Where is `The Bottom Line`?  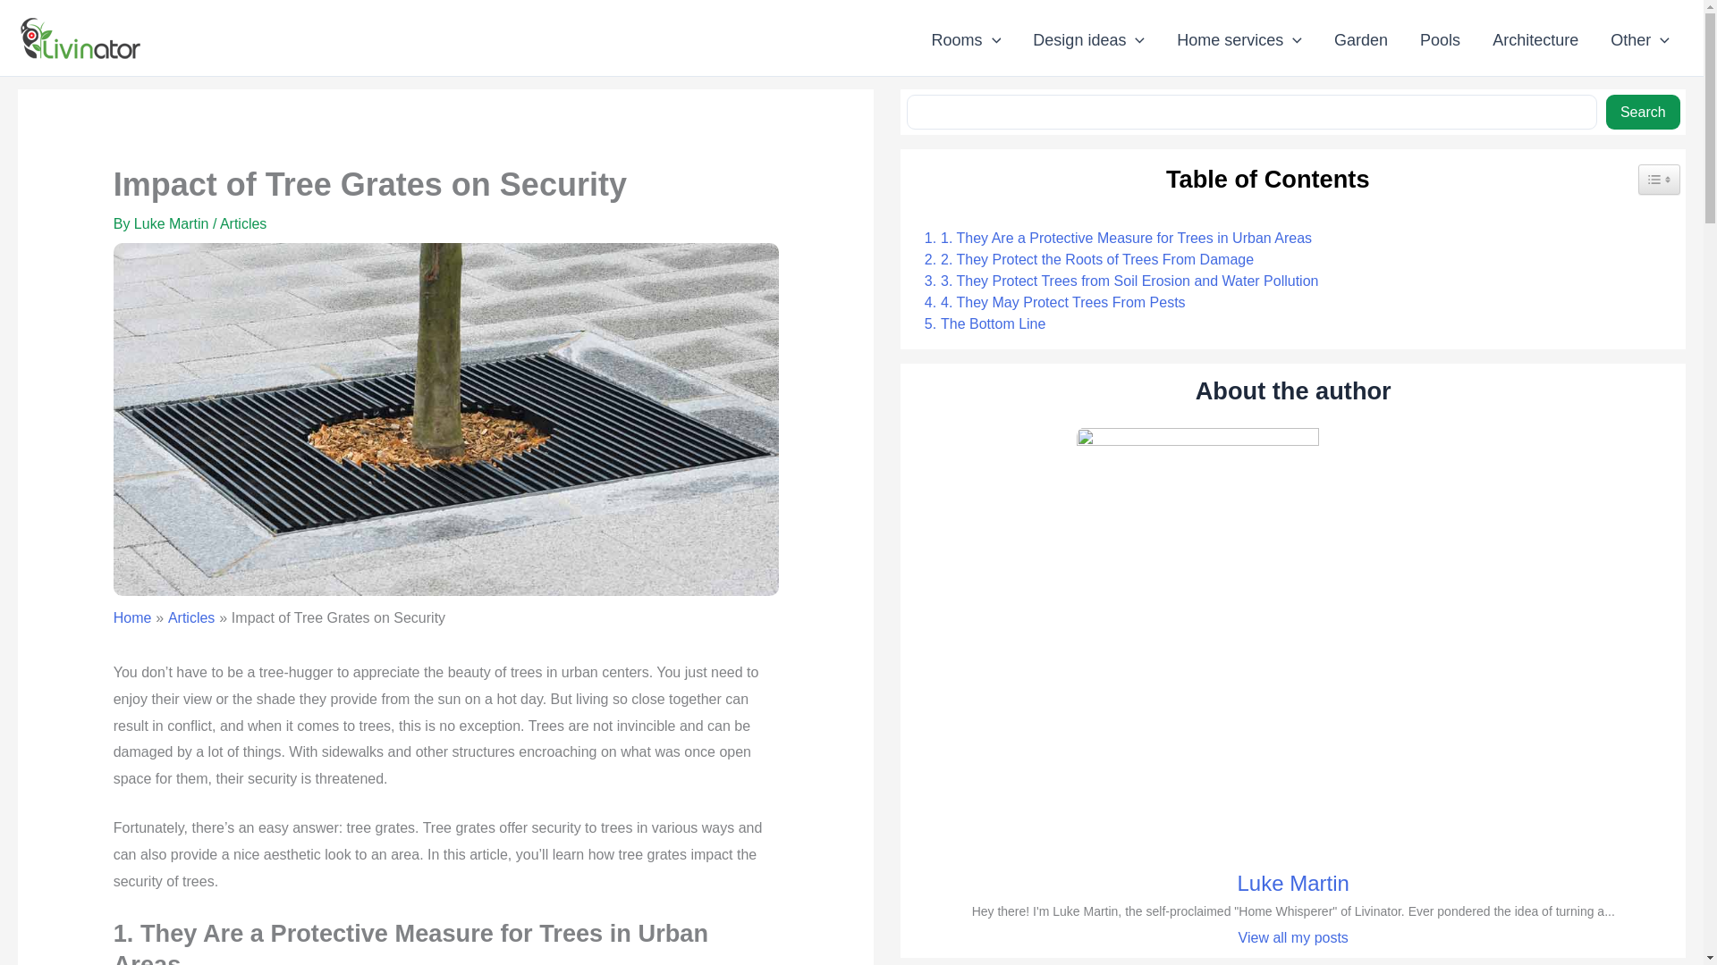
The Bottom Line is located at coordinates (980, 323).